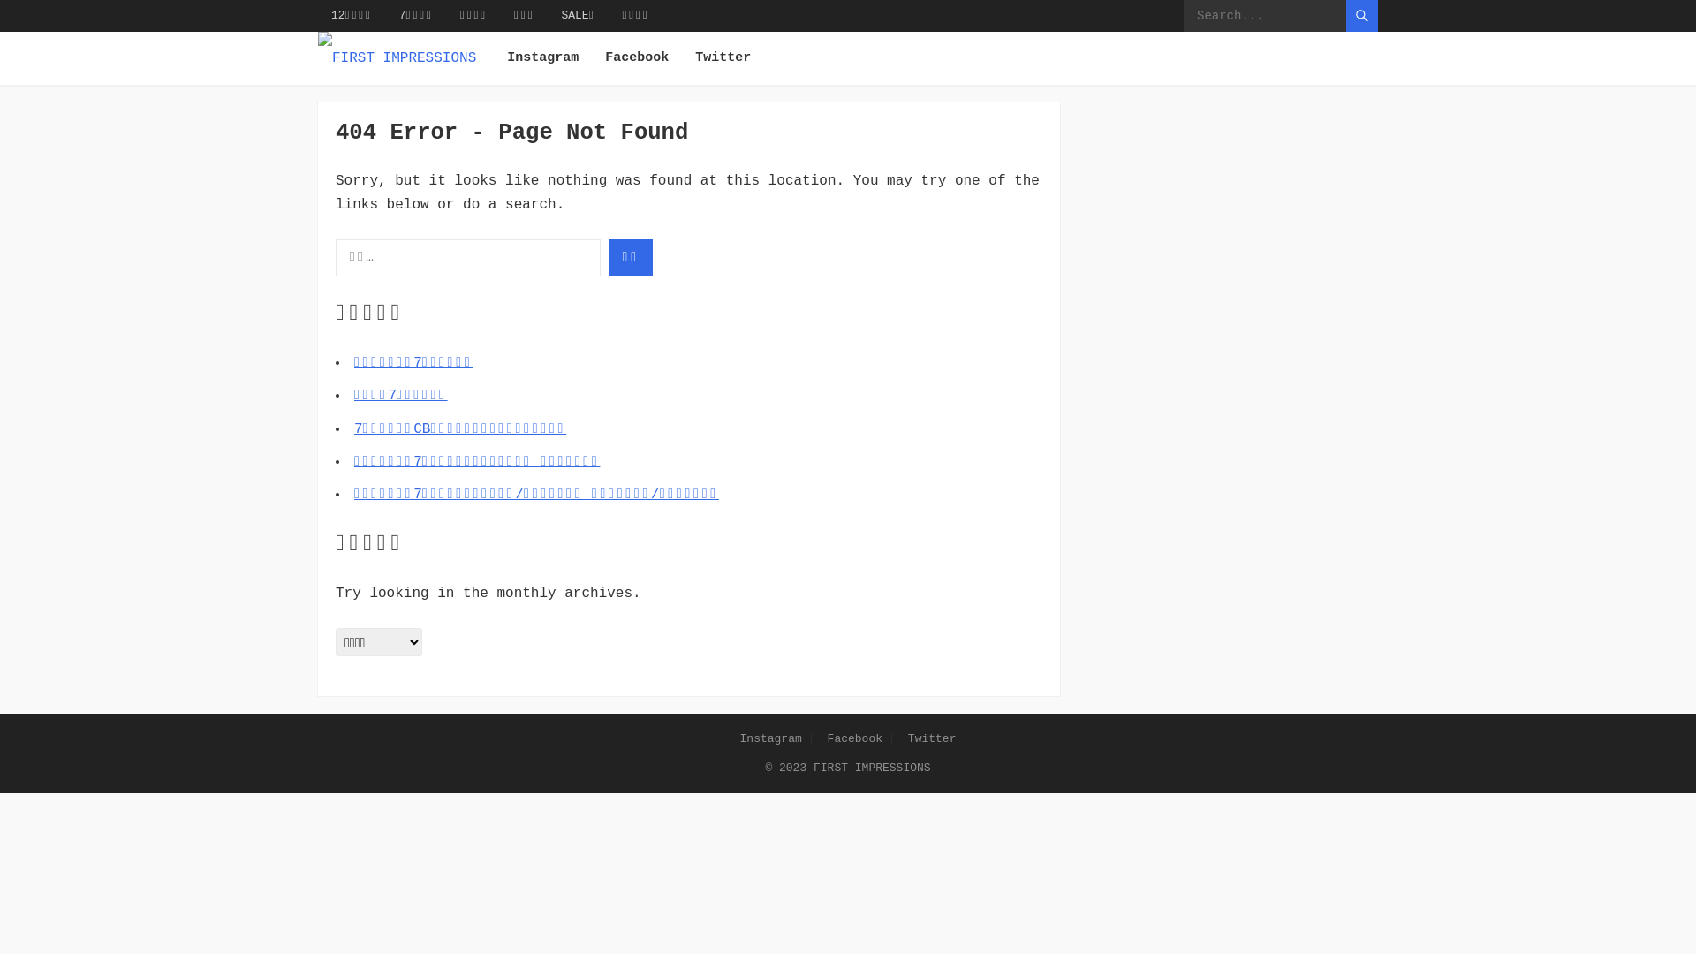  I want to click on Twitter, so click(933, 738).